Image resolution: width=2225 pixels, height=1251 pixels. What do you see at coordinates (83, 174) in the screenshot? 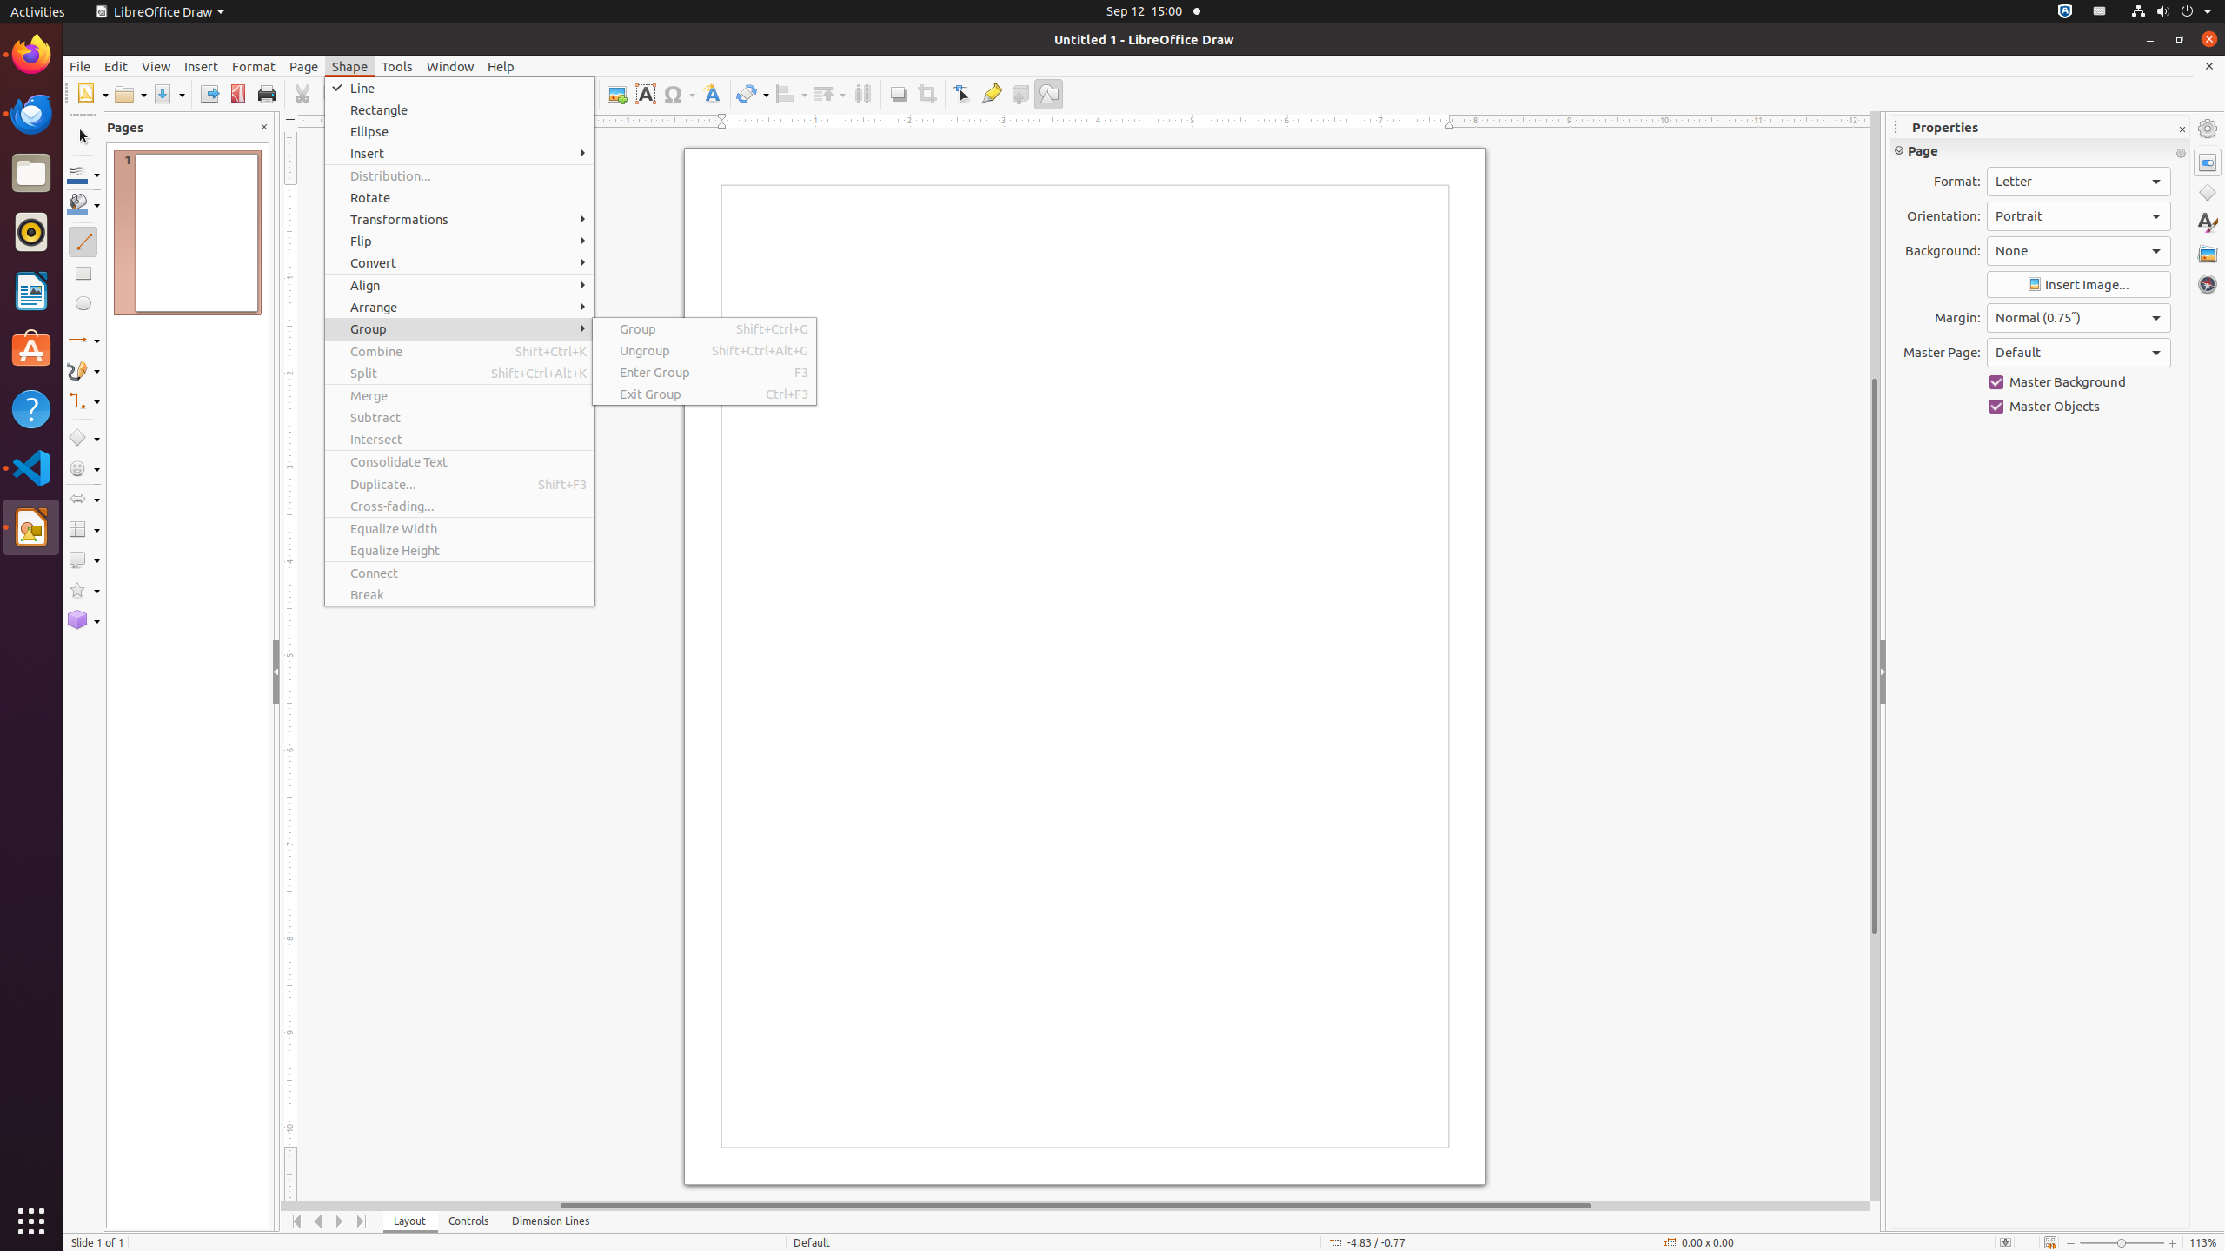
I see `Line Color` at bounding box center [83, 174].